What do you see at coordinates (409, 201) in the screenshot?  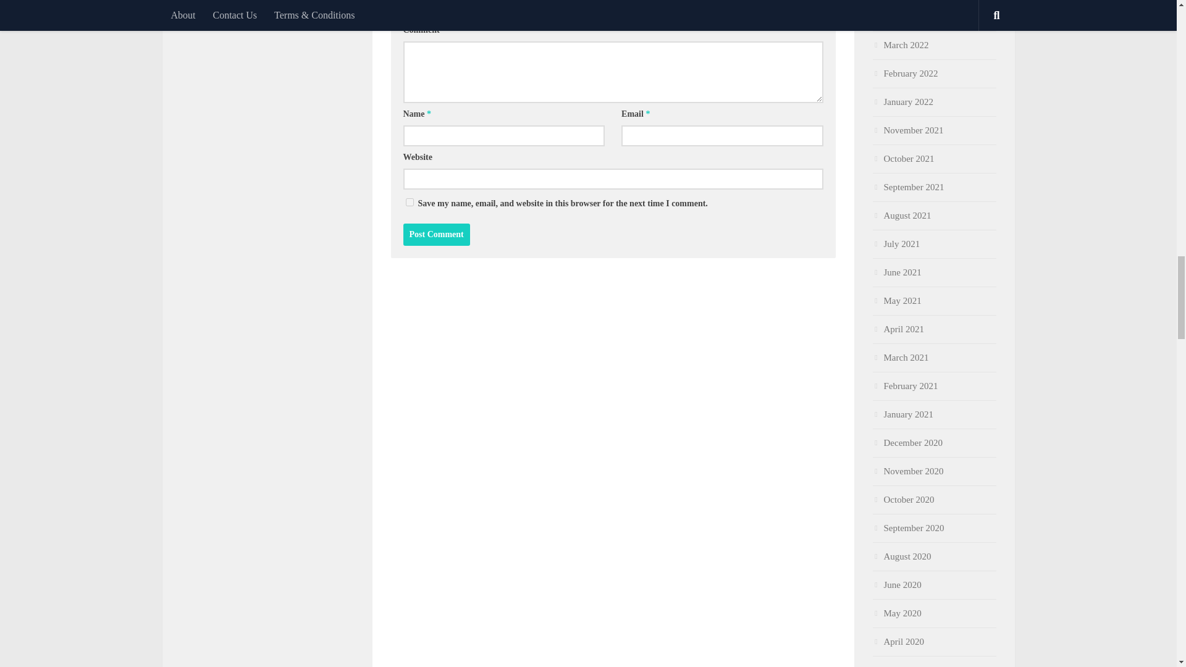 I see `yes` at bounding box center [409, 201].